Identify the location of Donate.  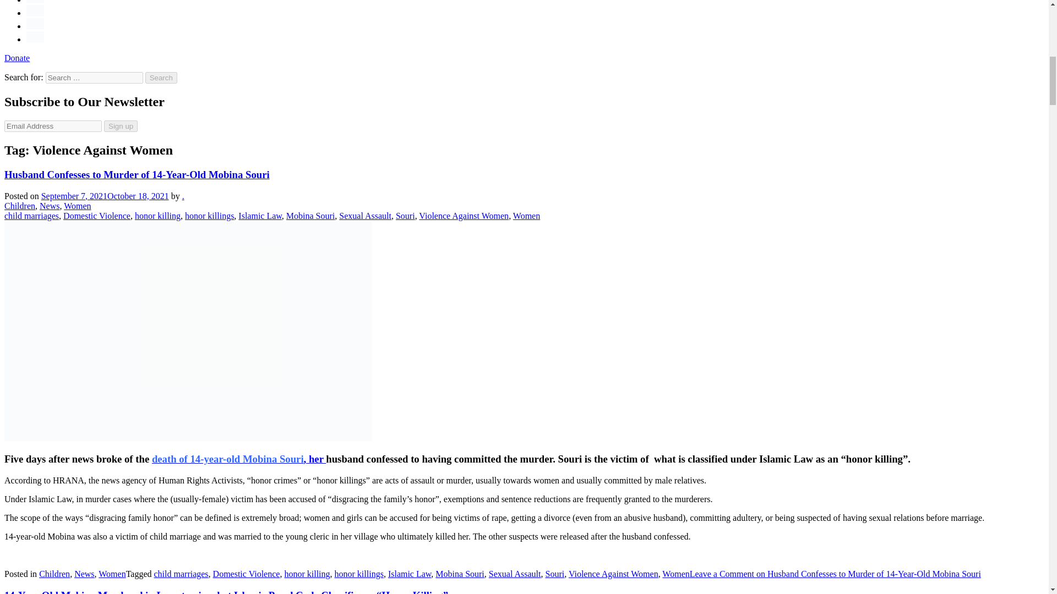
(17, 58).